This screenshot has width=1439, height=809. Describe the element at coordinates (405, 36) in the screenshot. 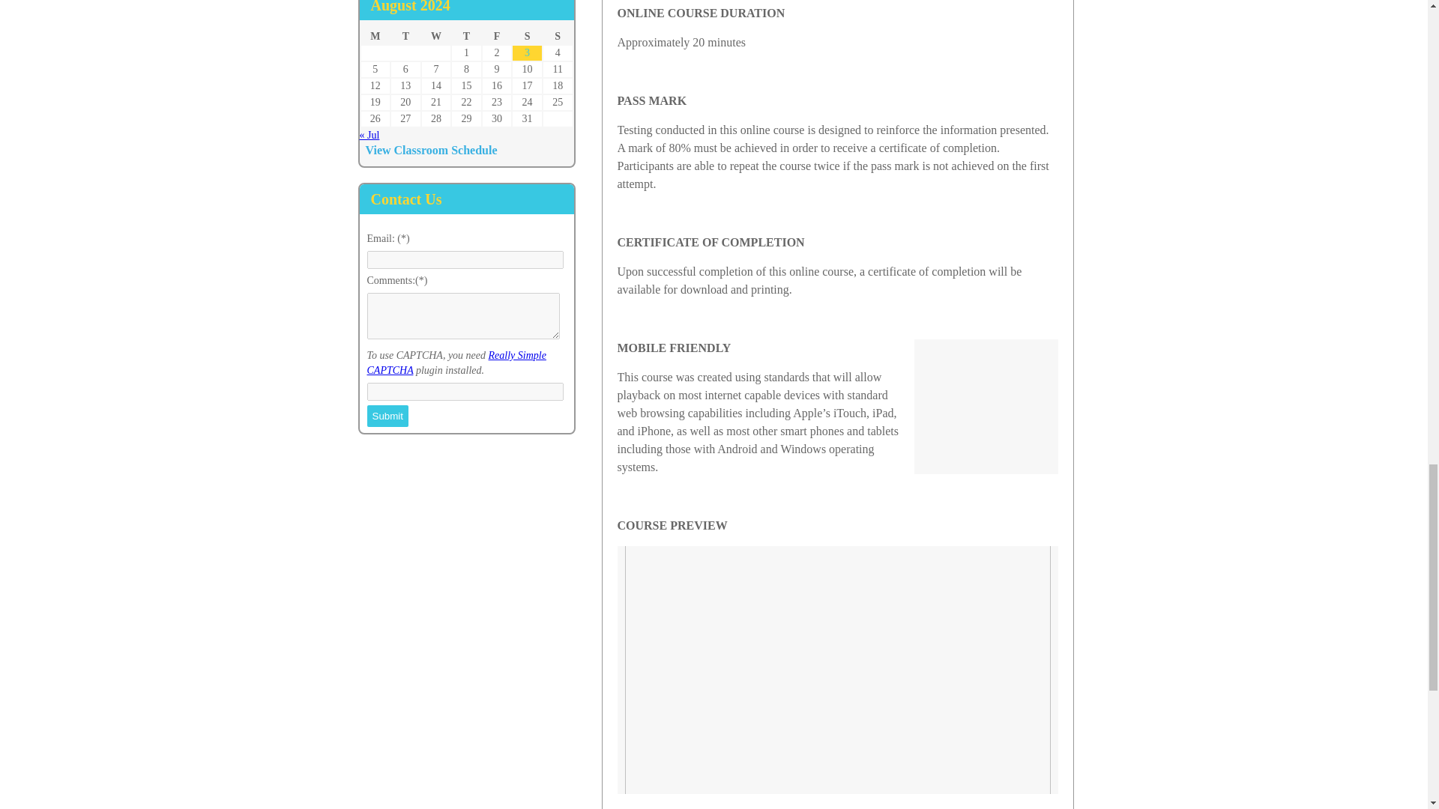

I see `Tuesday` at that location.